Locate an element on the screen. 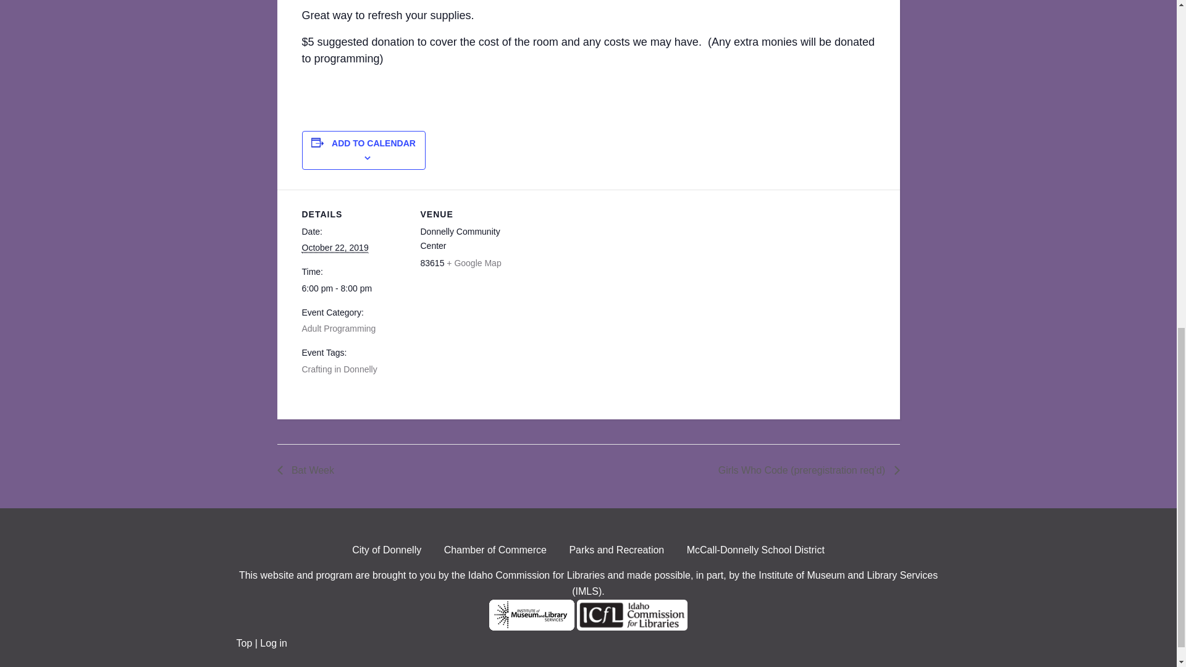  2019-10-22 is located at coordinates (353, 288).